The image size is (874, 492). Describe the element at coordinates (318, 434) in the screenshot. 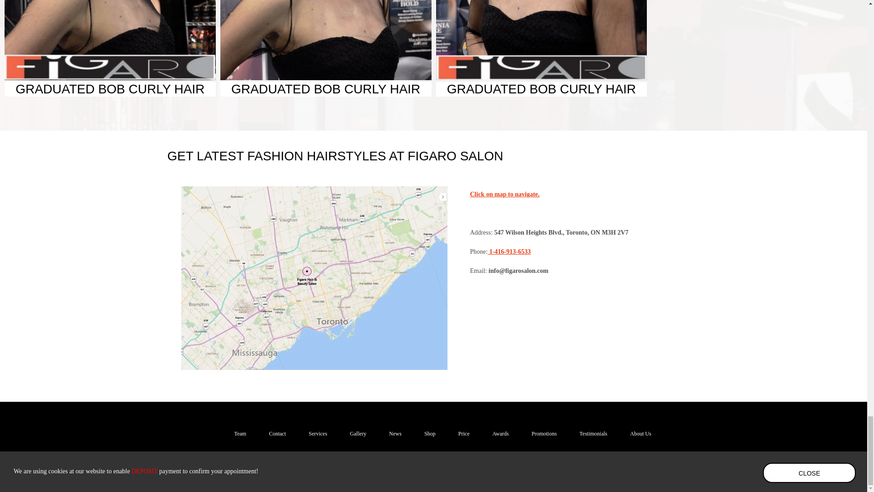

I see `Services` at that location.